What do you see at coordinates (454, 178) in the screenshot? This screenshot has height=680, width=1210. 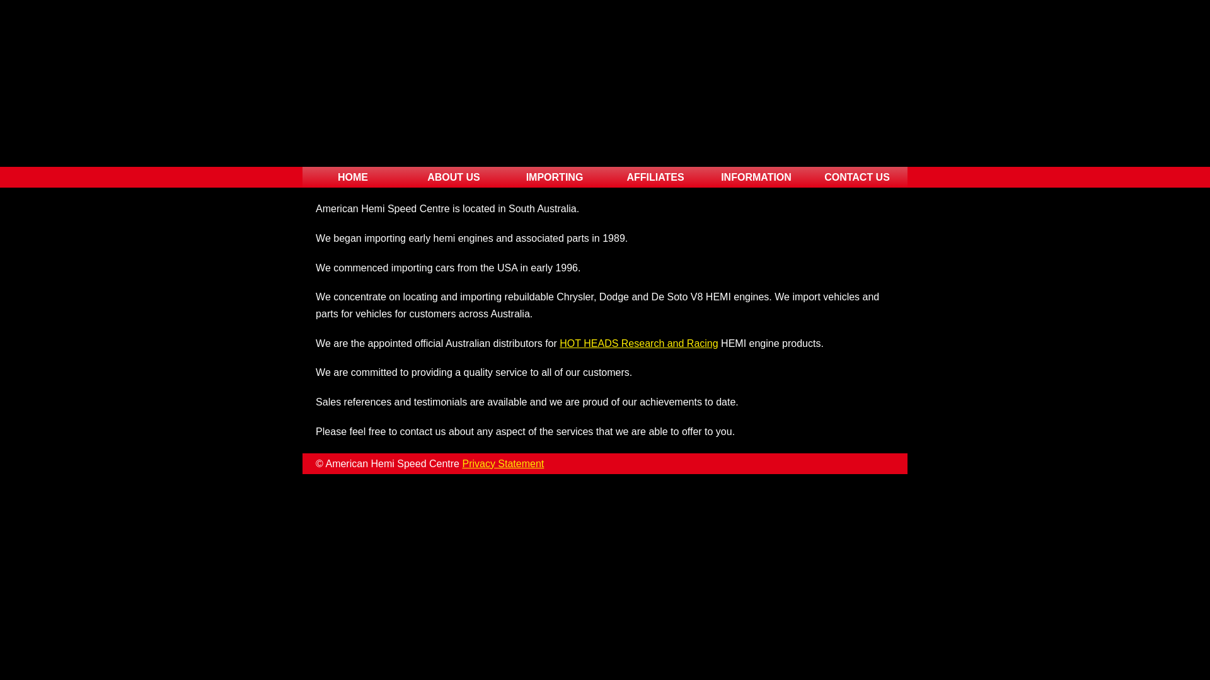 I see `ABOUT US` at bounding box center [454, 178].